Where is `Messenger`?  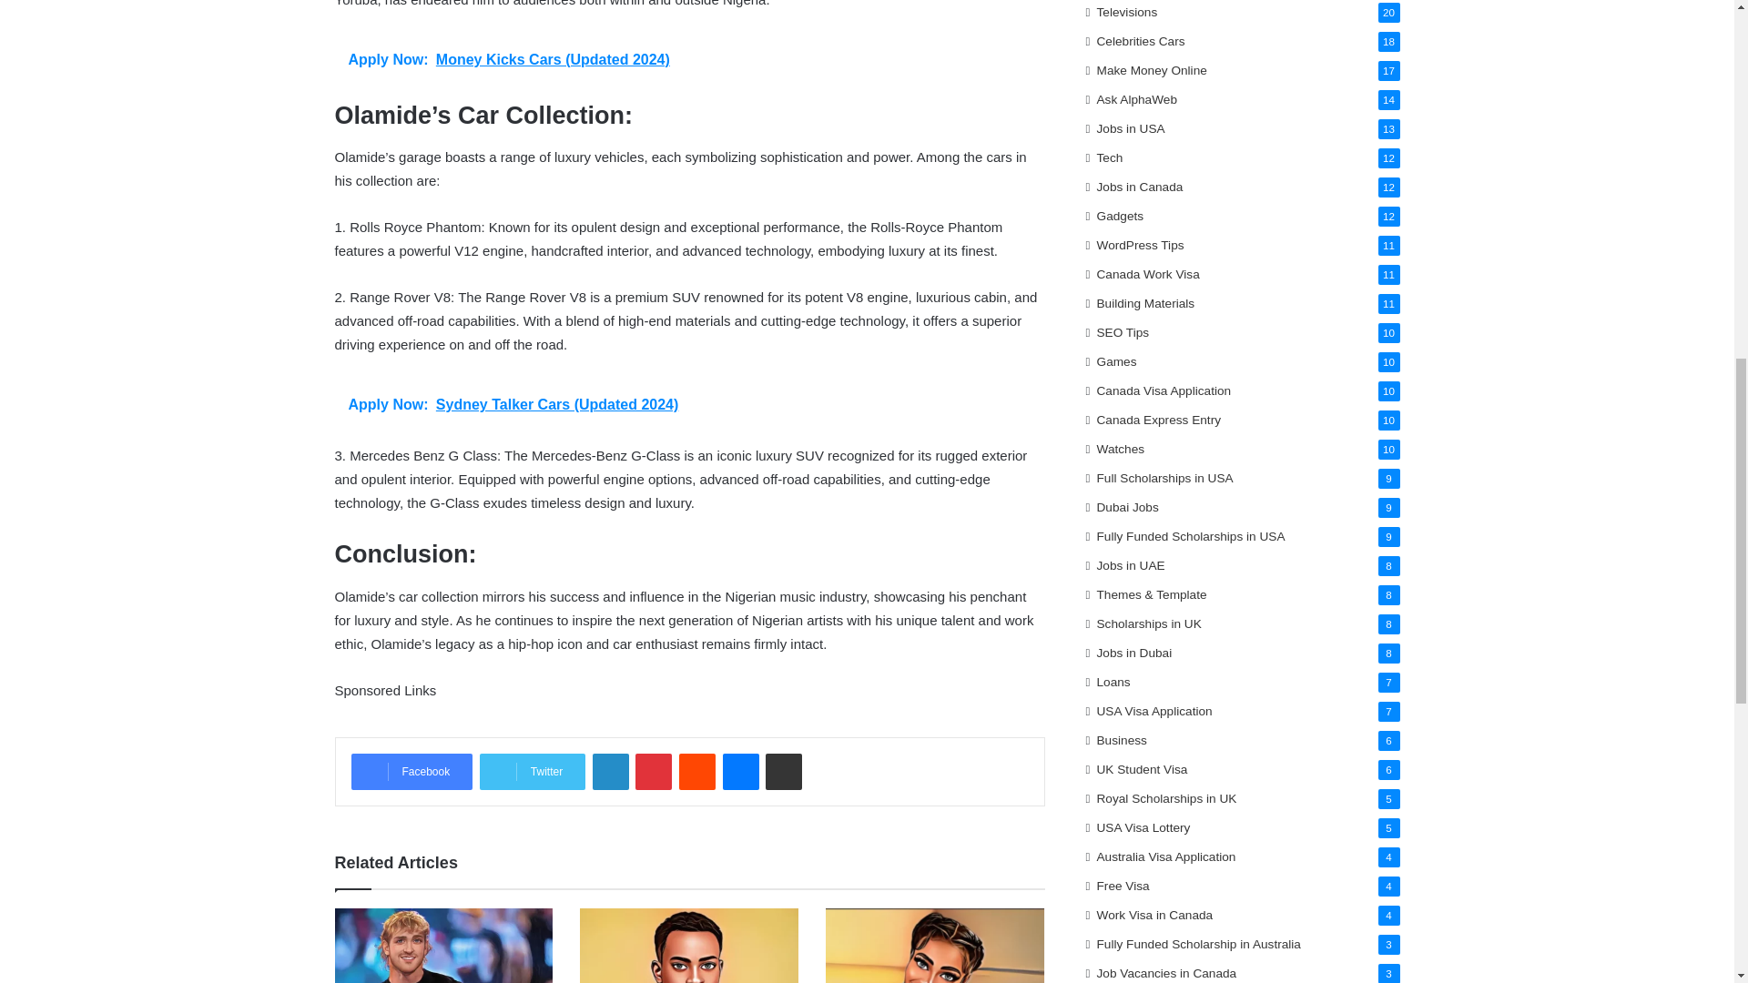 Messenger is located at coordinates (741, 772).